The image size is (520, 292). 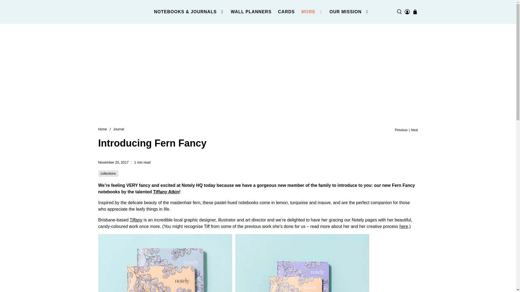 What do you see at coordinates (108, 174) in the screenshot?
I see `Journal tagged collections` at bounding box center [108, 174].